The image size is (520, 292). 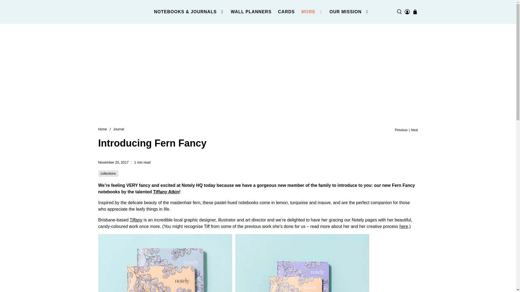 What do you see at coordinates (108, 174) in the screenshot?
I see `Journal tagged collections` at bounding box center [108, 174].